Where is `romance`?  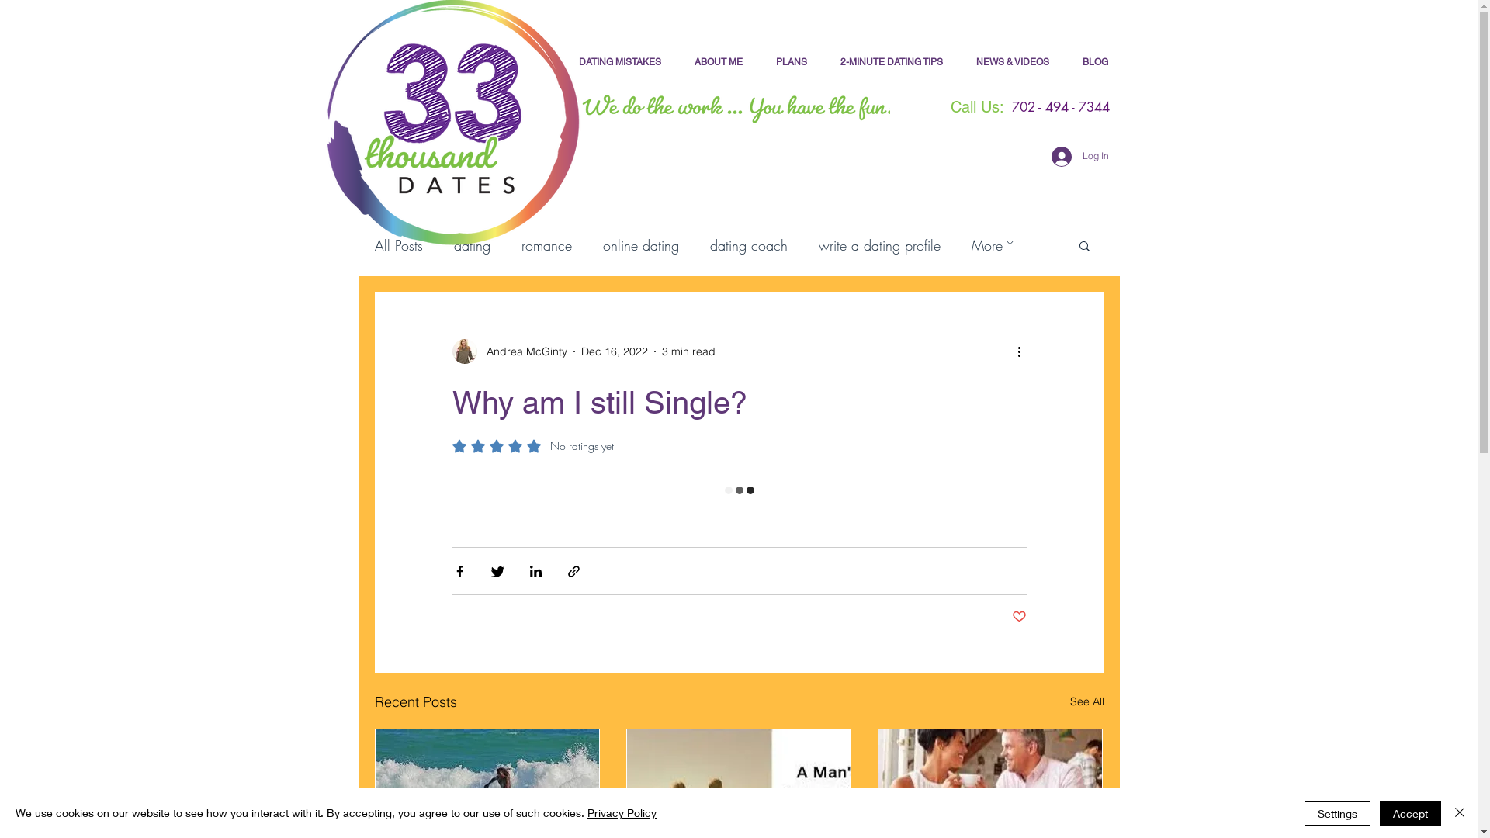 romance is located at coordinates (546, 245).